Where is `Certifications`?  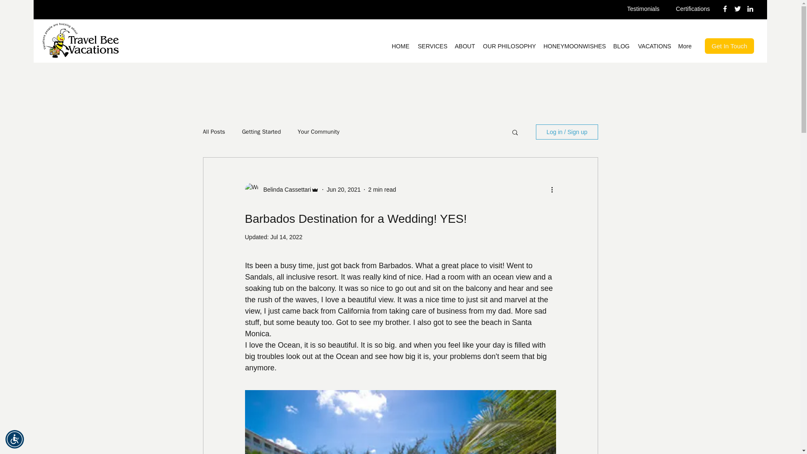 Certifications is located at coordinates (693, 8).